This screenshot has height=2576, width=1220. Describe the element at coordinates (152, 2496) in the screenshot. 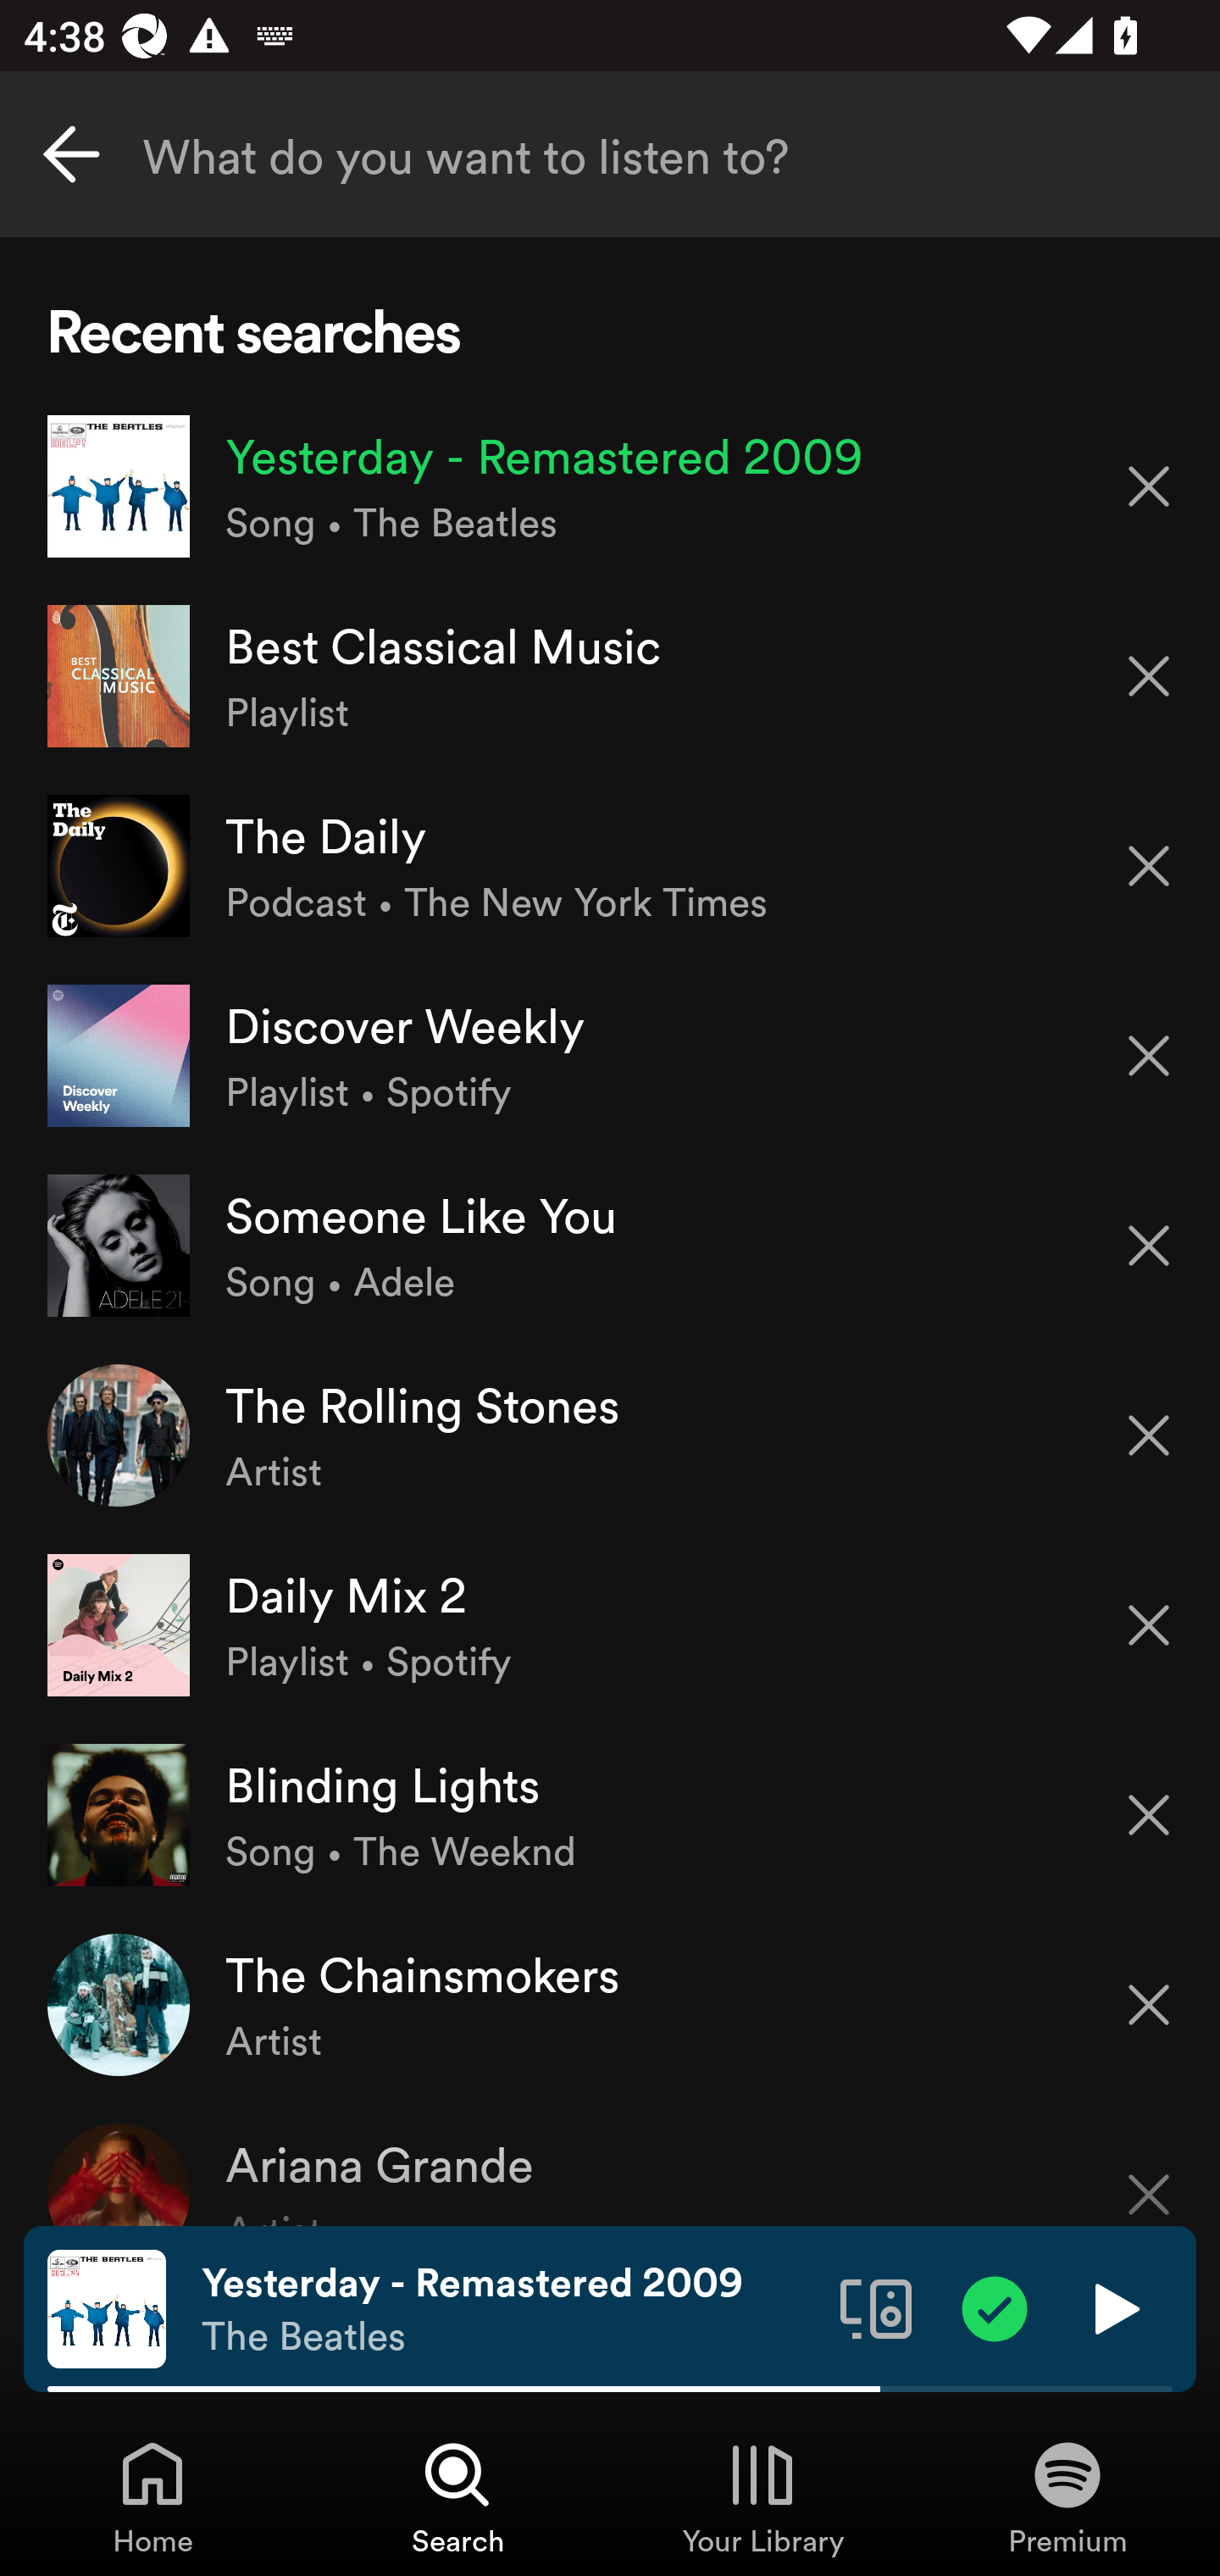

I see `Home, Tab 1 of 4 Home Home` at that location.